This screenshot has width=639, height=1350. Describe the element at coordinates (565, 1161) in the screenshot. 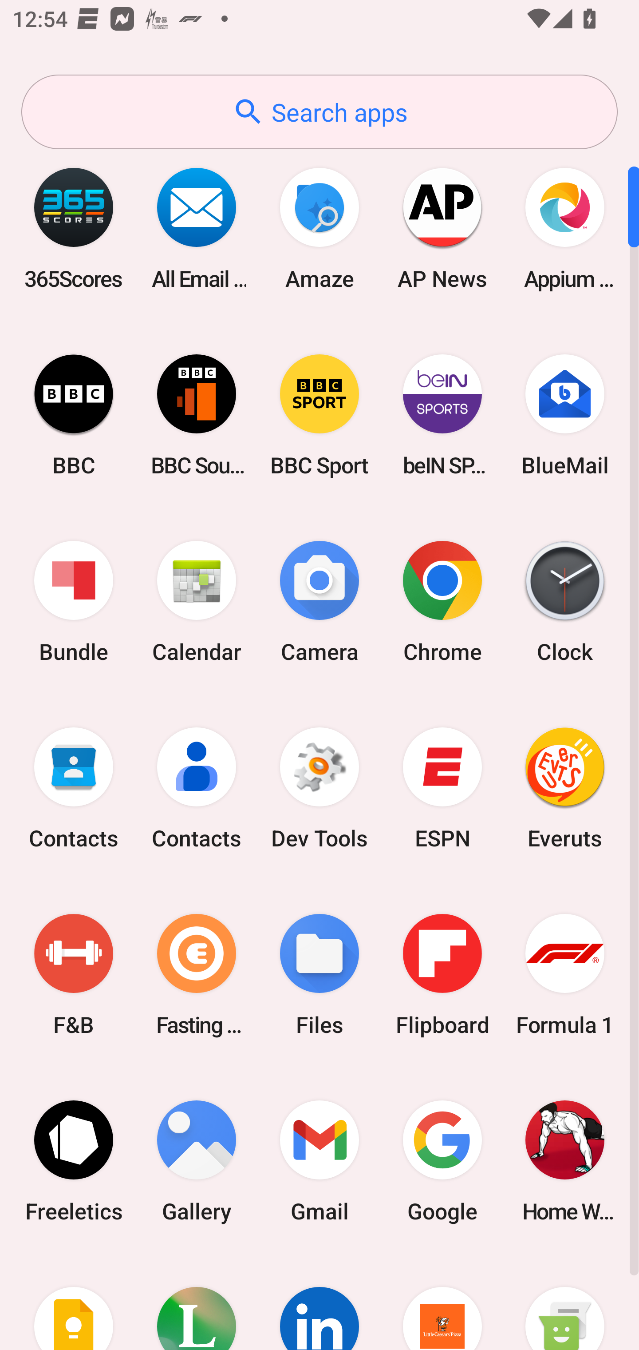

I see `Home Workout` at that location.